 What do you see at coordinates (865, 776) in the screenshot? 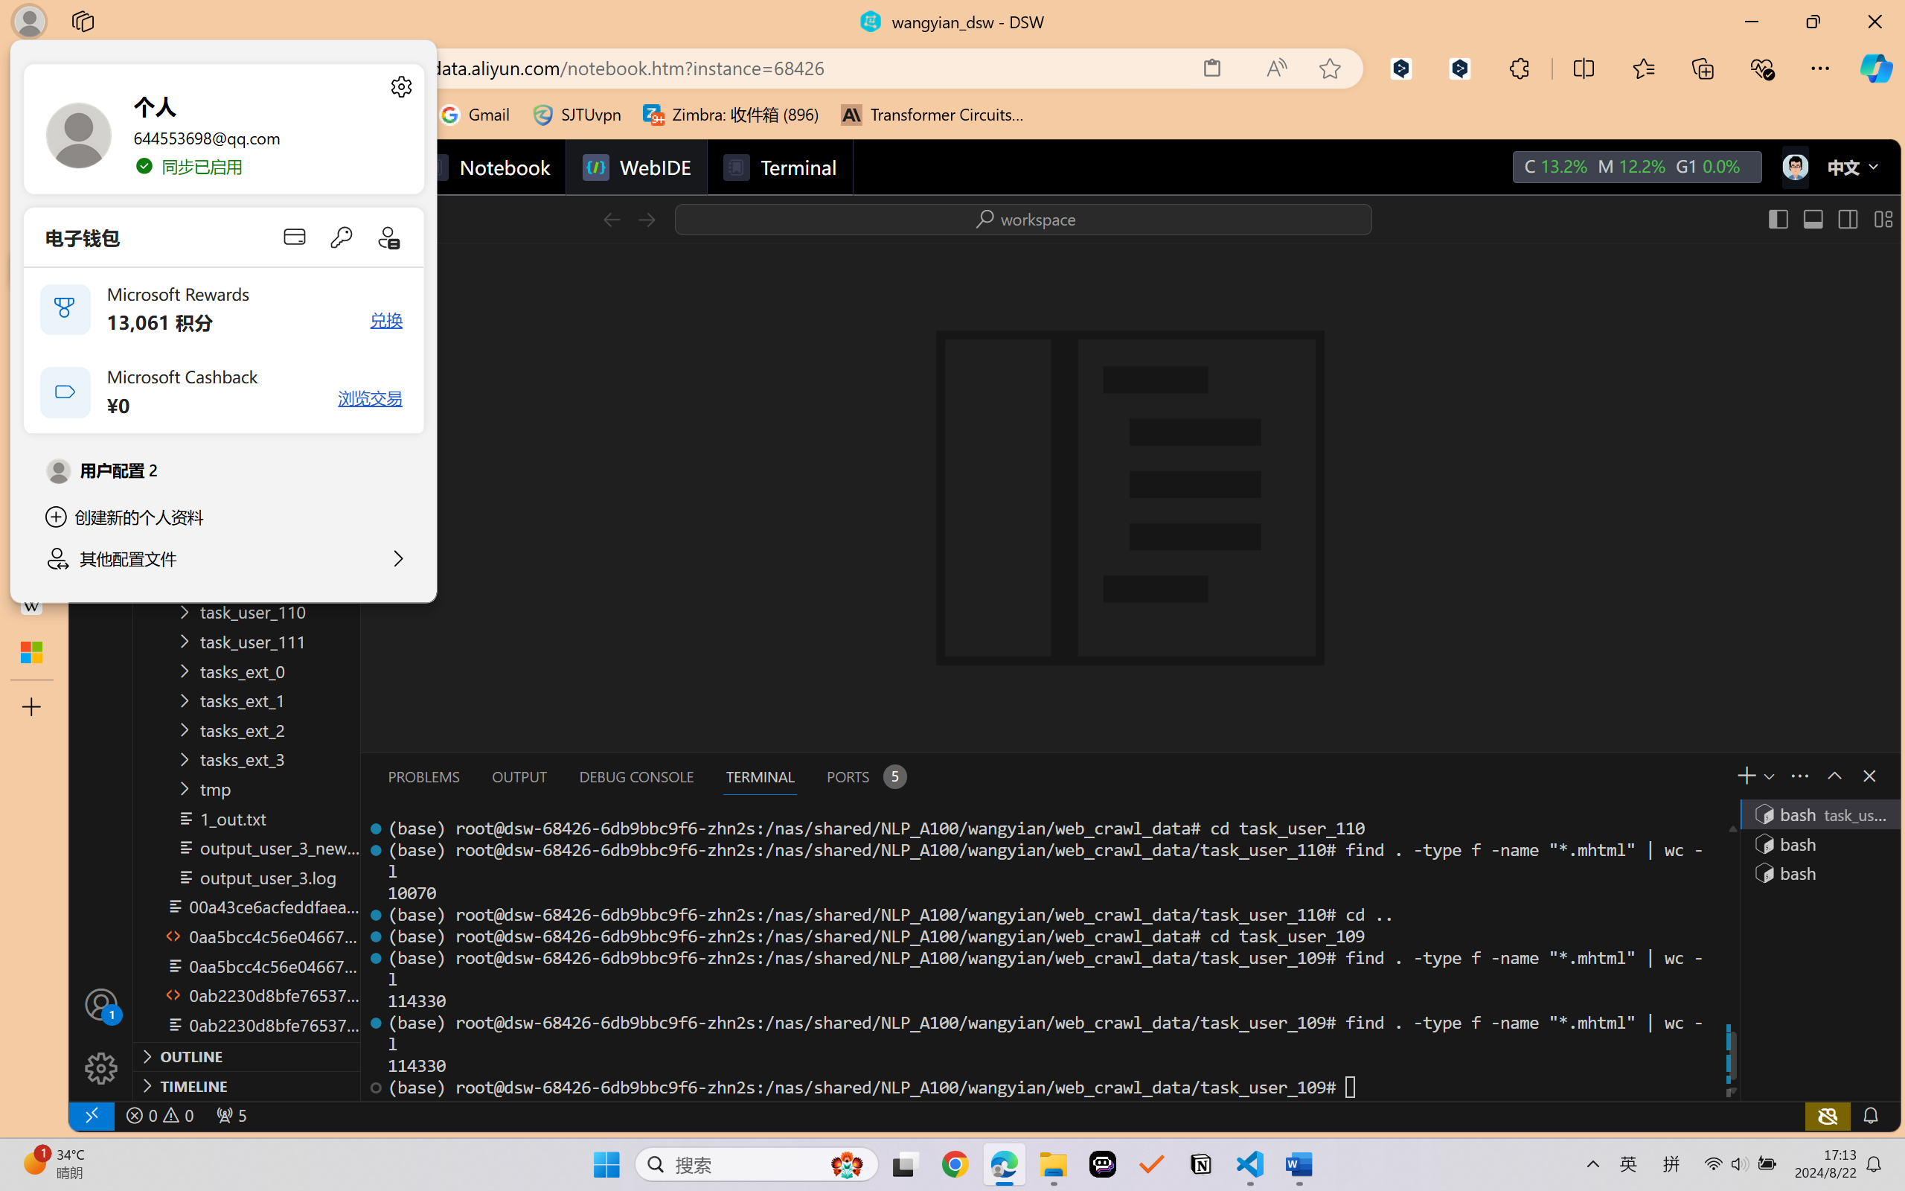
I see `Ports - 5 forwarded ports` at bounding box center [865, 776].